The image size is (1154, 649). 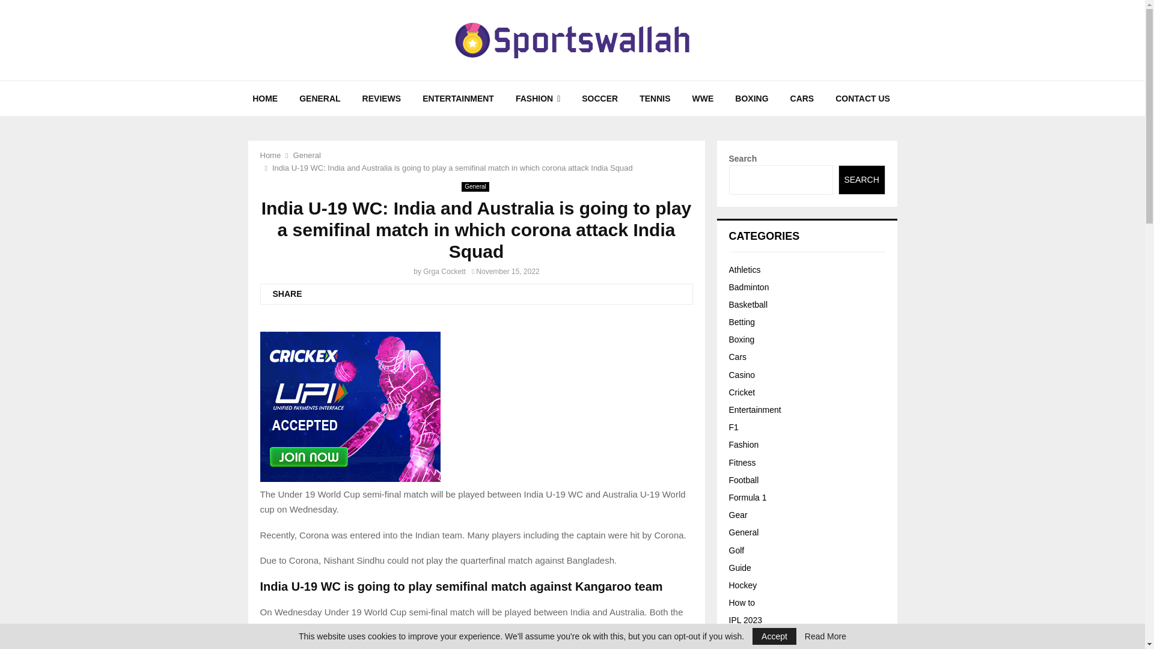 I want to click on General, so click(x=307, y=155).